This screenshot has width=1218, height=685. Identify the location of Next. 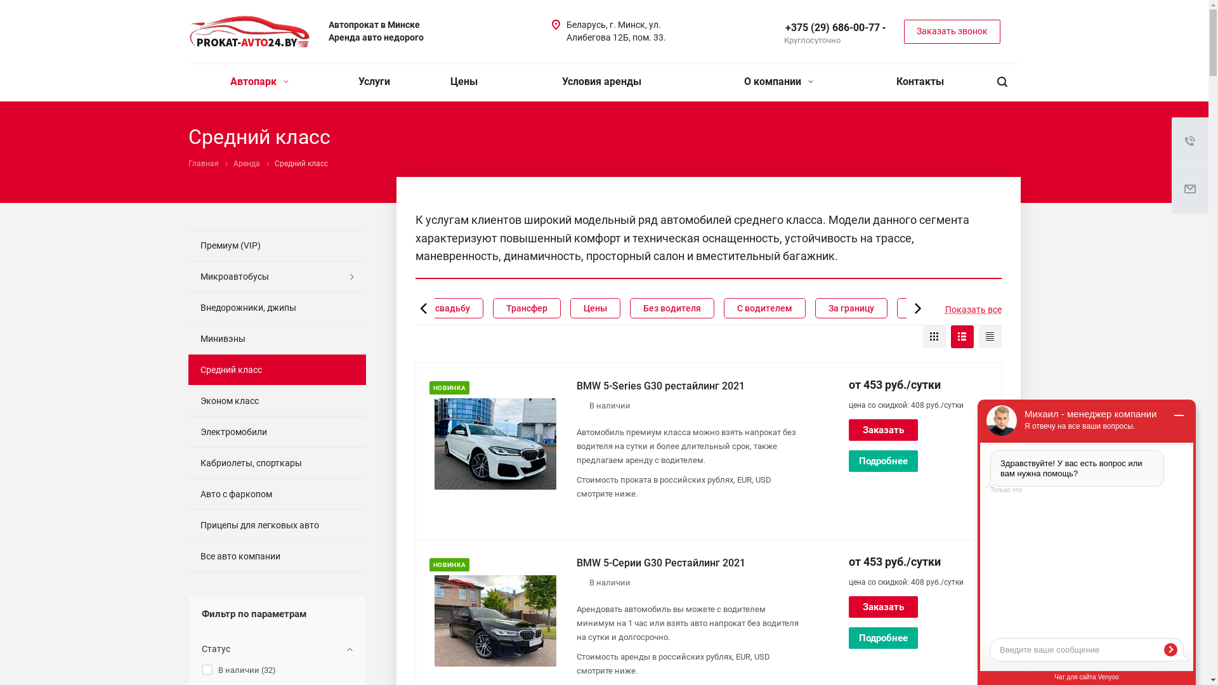
(918, 308).